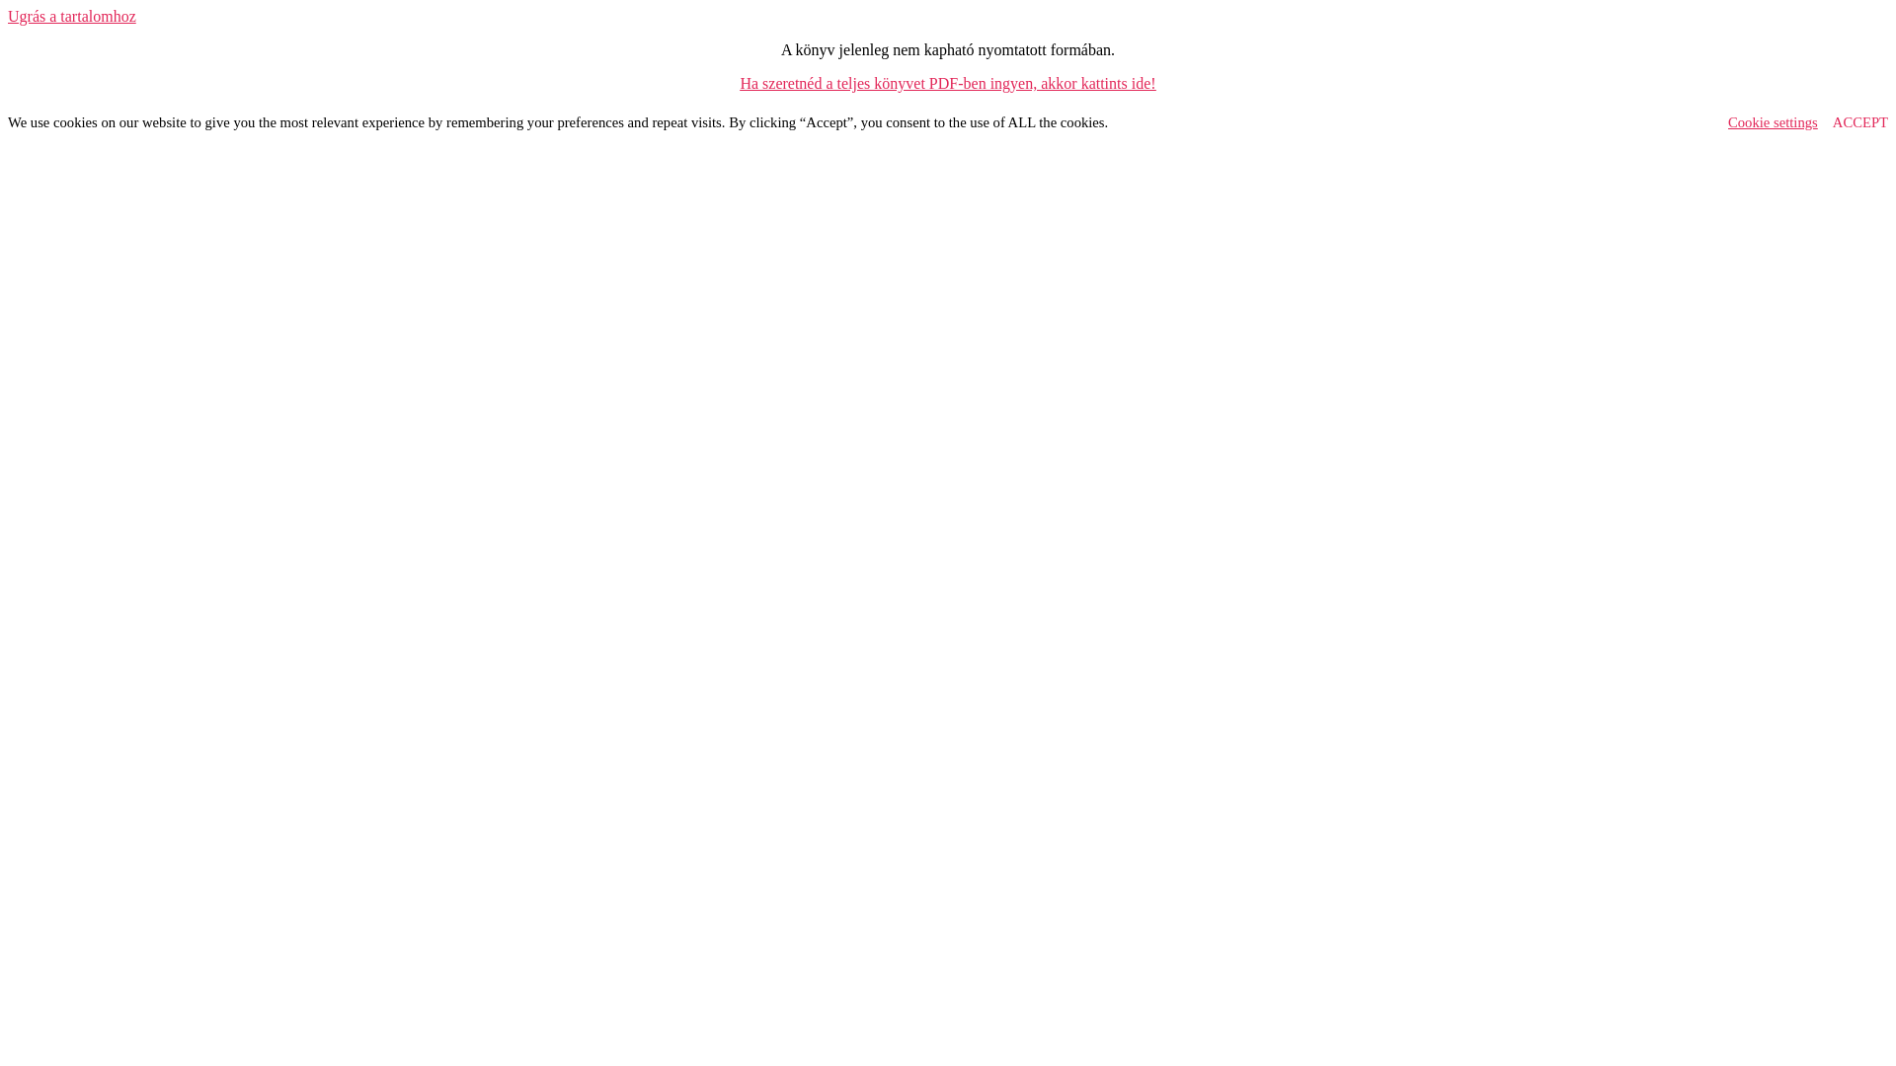 The width and height of the screenshot is (1896, 1066). What do you see at coordinates (1860, 122) in the screenshot?
I see `ACCEPT` at bounding box center [1860, 122].